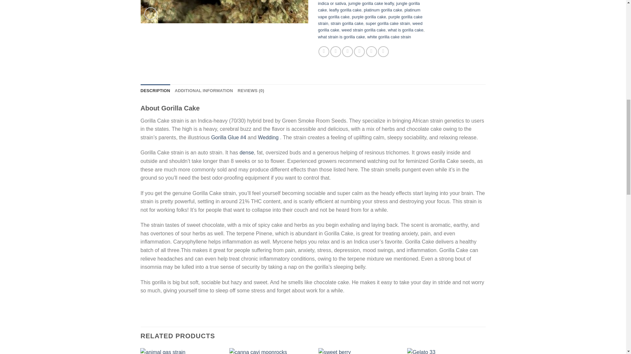 This screenshot has height=354, width=631. What do you see at coordinates (359, 51) in the screenshot?
I see `Pin on Pinterest` at bounding box center [359, 51].